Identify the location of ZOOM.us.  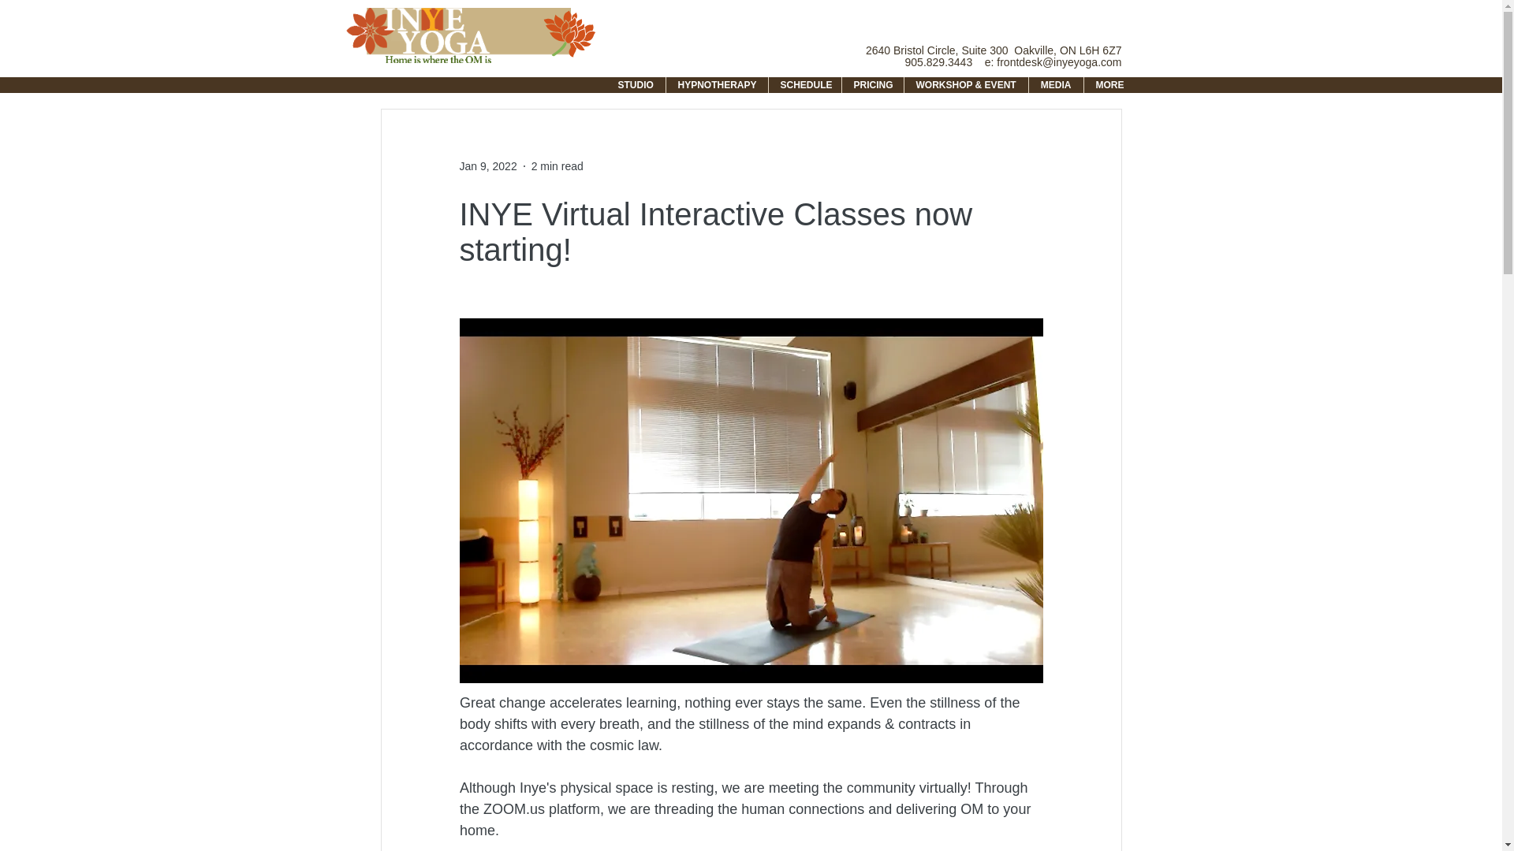
(514, 808).